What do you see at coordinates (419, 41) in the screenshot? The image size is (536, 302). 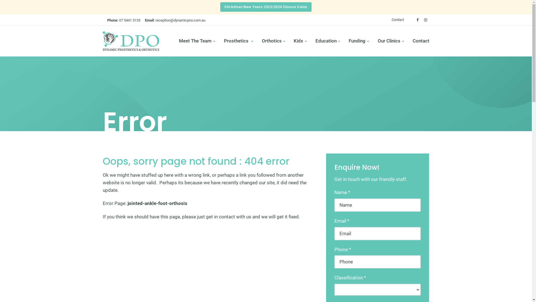 I see `Contact` at bounding box center [419, 41].